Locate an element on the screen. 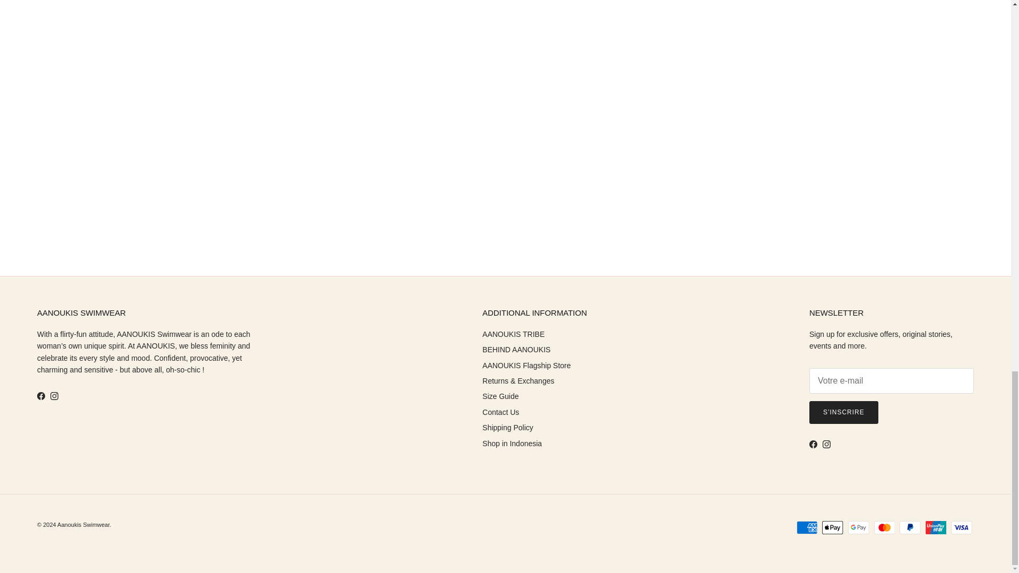 Image resolution: width=1019 pixels, height=573 pixels. American Express is located at coordinates (807, 527).